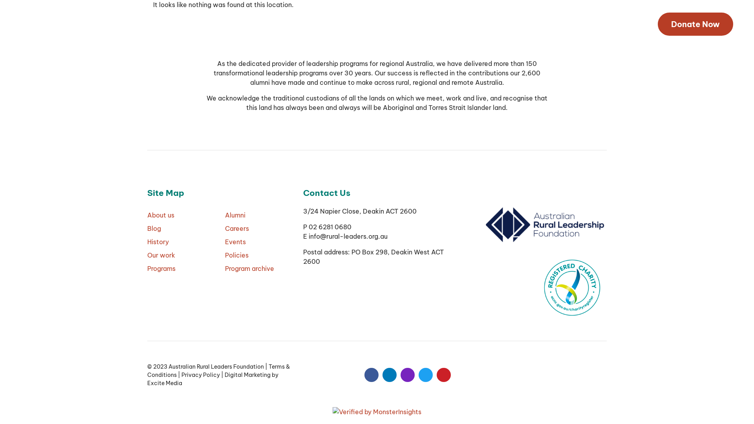  Describe the element at coordinates (201, 375) in the screenshot. I see `Privacy Policy` at that location.